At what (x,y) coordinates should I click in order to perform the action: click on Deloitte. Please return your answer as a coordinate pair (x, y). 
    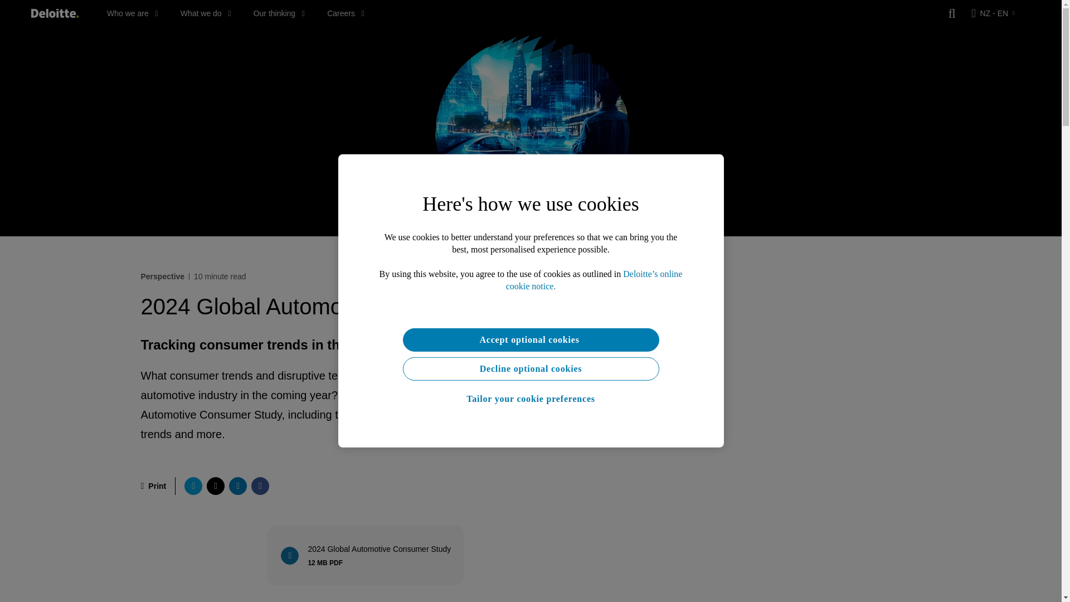
    Looking at the image, I should click on (153, 486).